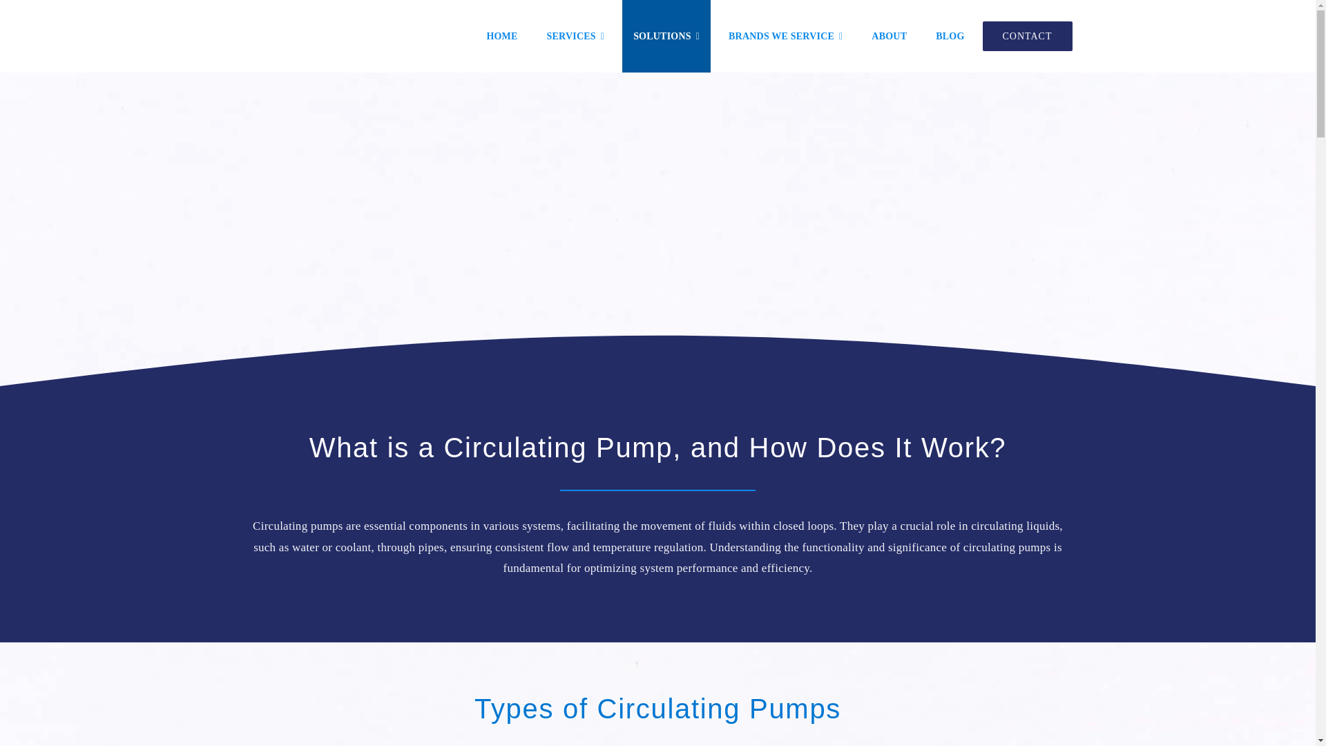  I want to click on BRANDS WE SERVICE, so click(785, 36).